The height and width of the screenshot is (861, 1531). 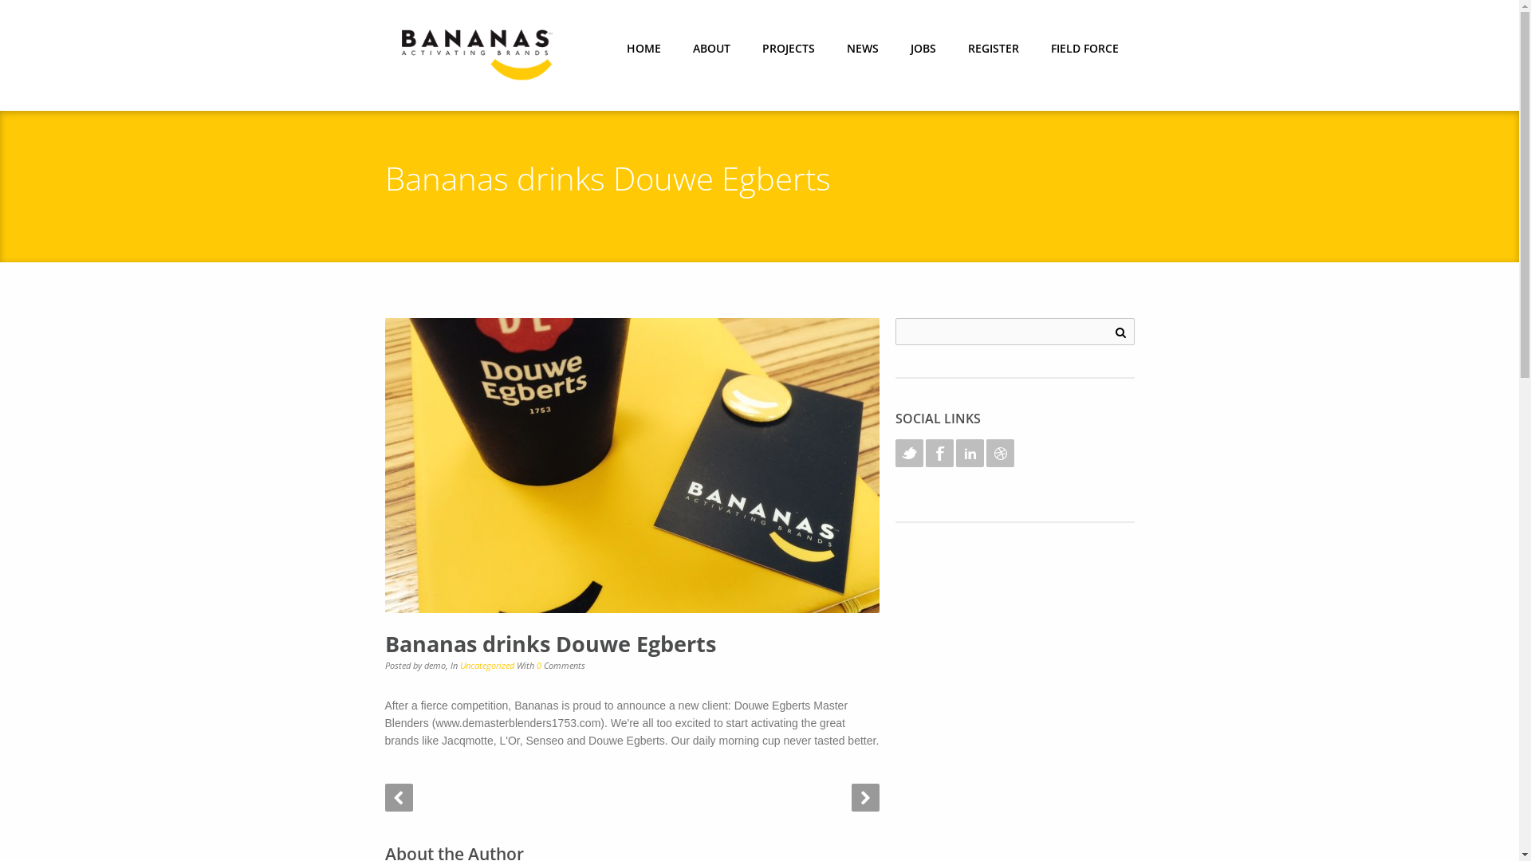 I want to click on ABOUT, so click(x=711, y=53).